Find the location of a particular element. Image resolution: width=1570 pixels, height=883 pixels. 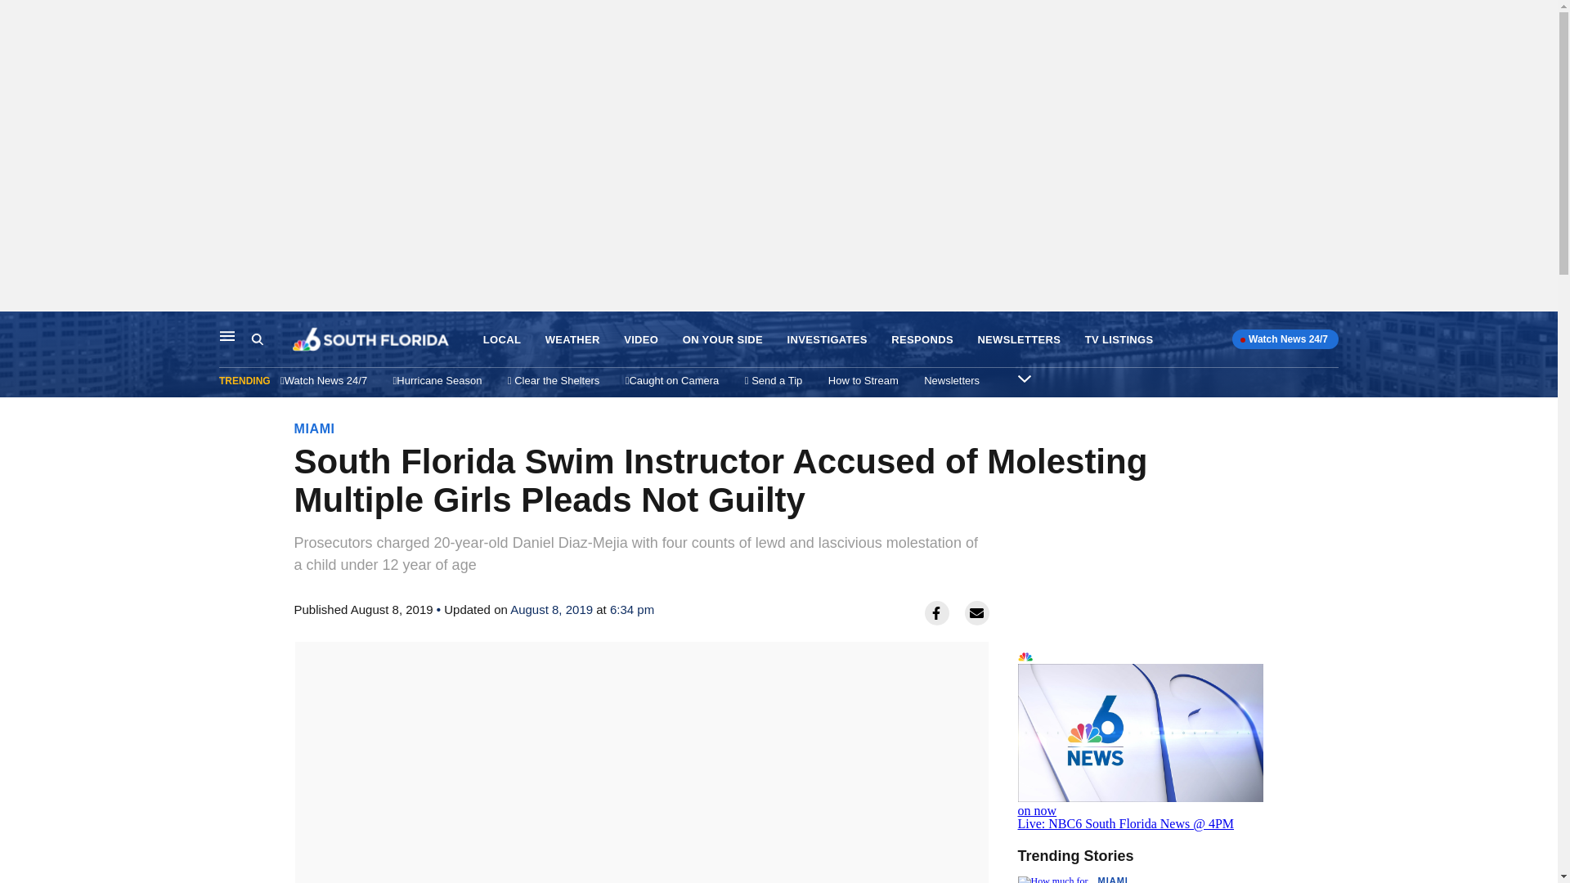

Main Navigation is located at coordinates (227, 335).